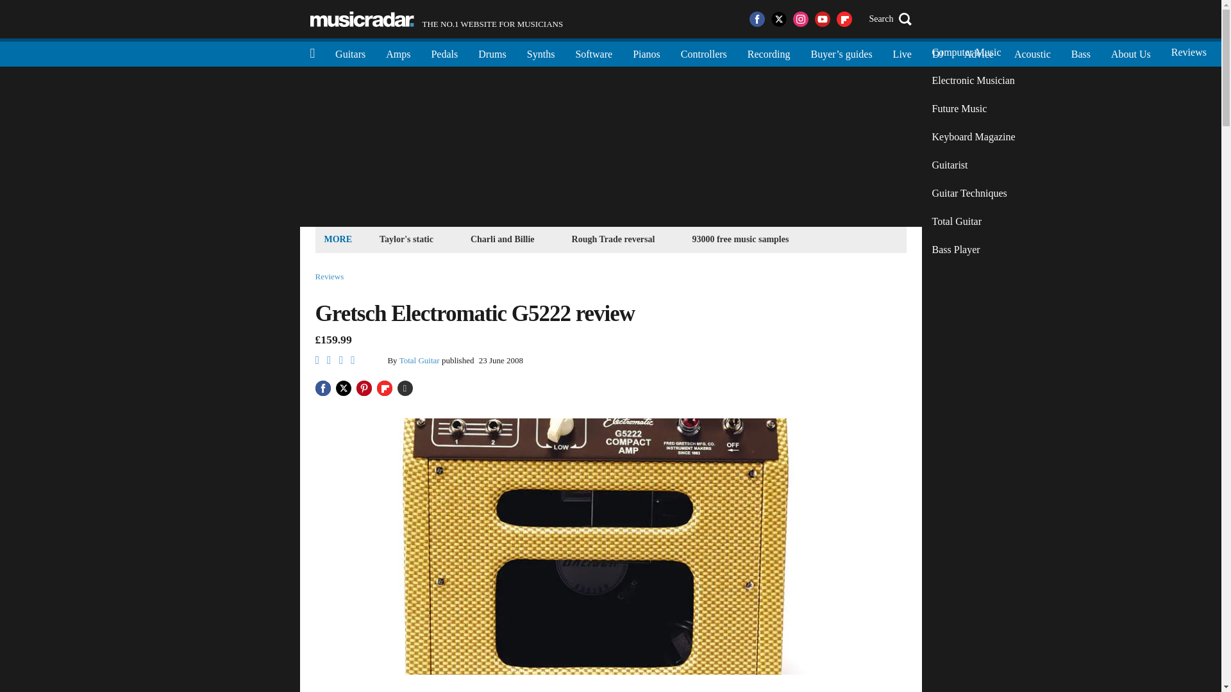 Image resolution: width=1231 pixels, height=692 pixels. Describe the element at coordinates (1189, 53) in the screenshot. I see `Reviews` at that location.